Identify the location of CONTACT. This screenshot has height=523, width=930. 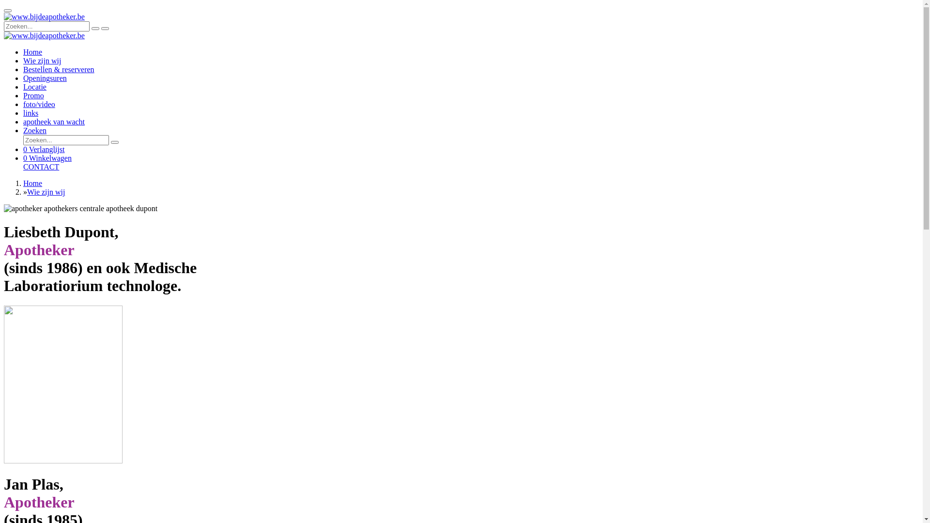
(471, 167).